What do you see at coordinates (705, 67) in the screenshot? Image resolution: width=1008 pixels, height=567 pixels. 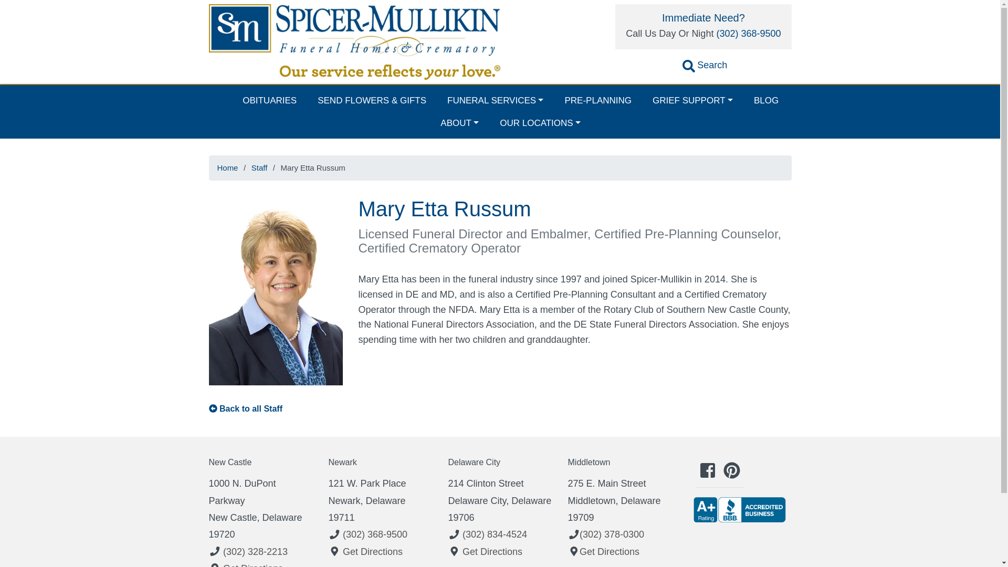 I see `Search this Site` at bounding box center [705, 67].